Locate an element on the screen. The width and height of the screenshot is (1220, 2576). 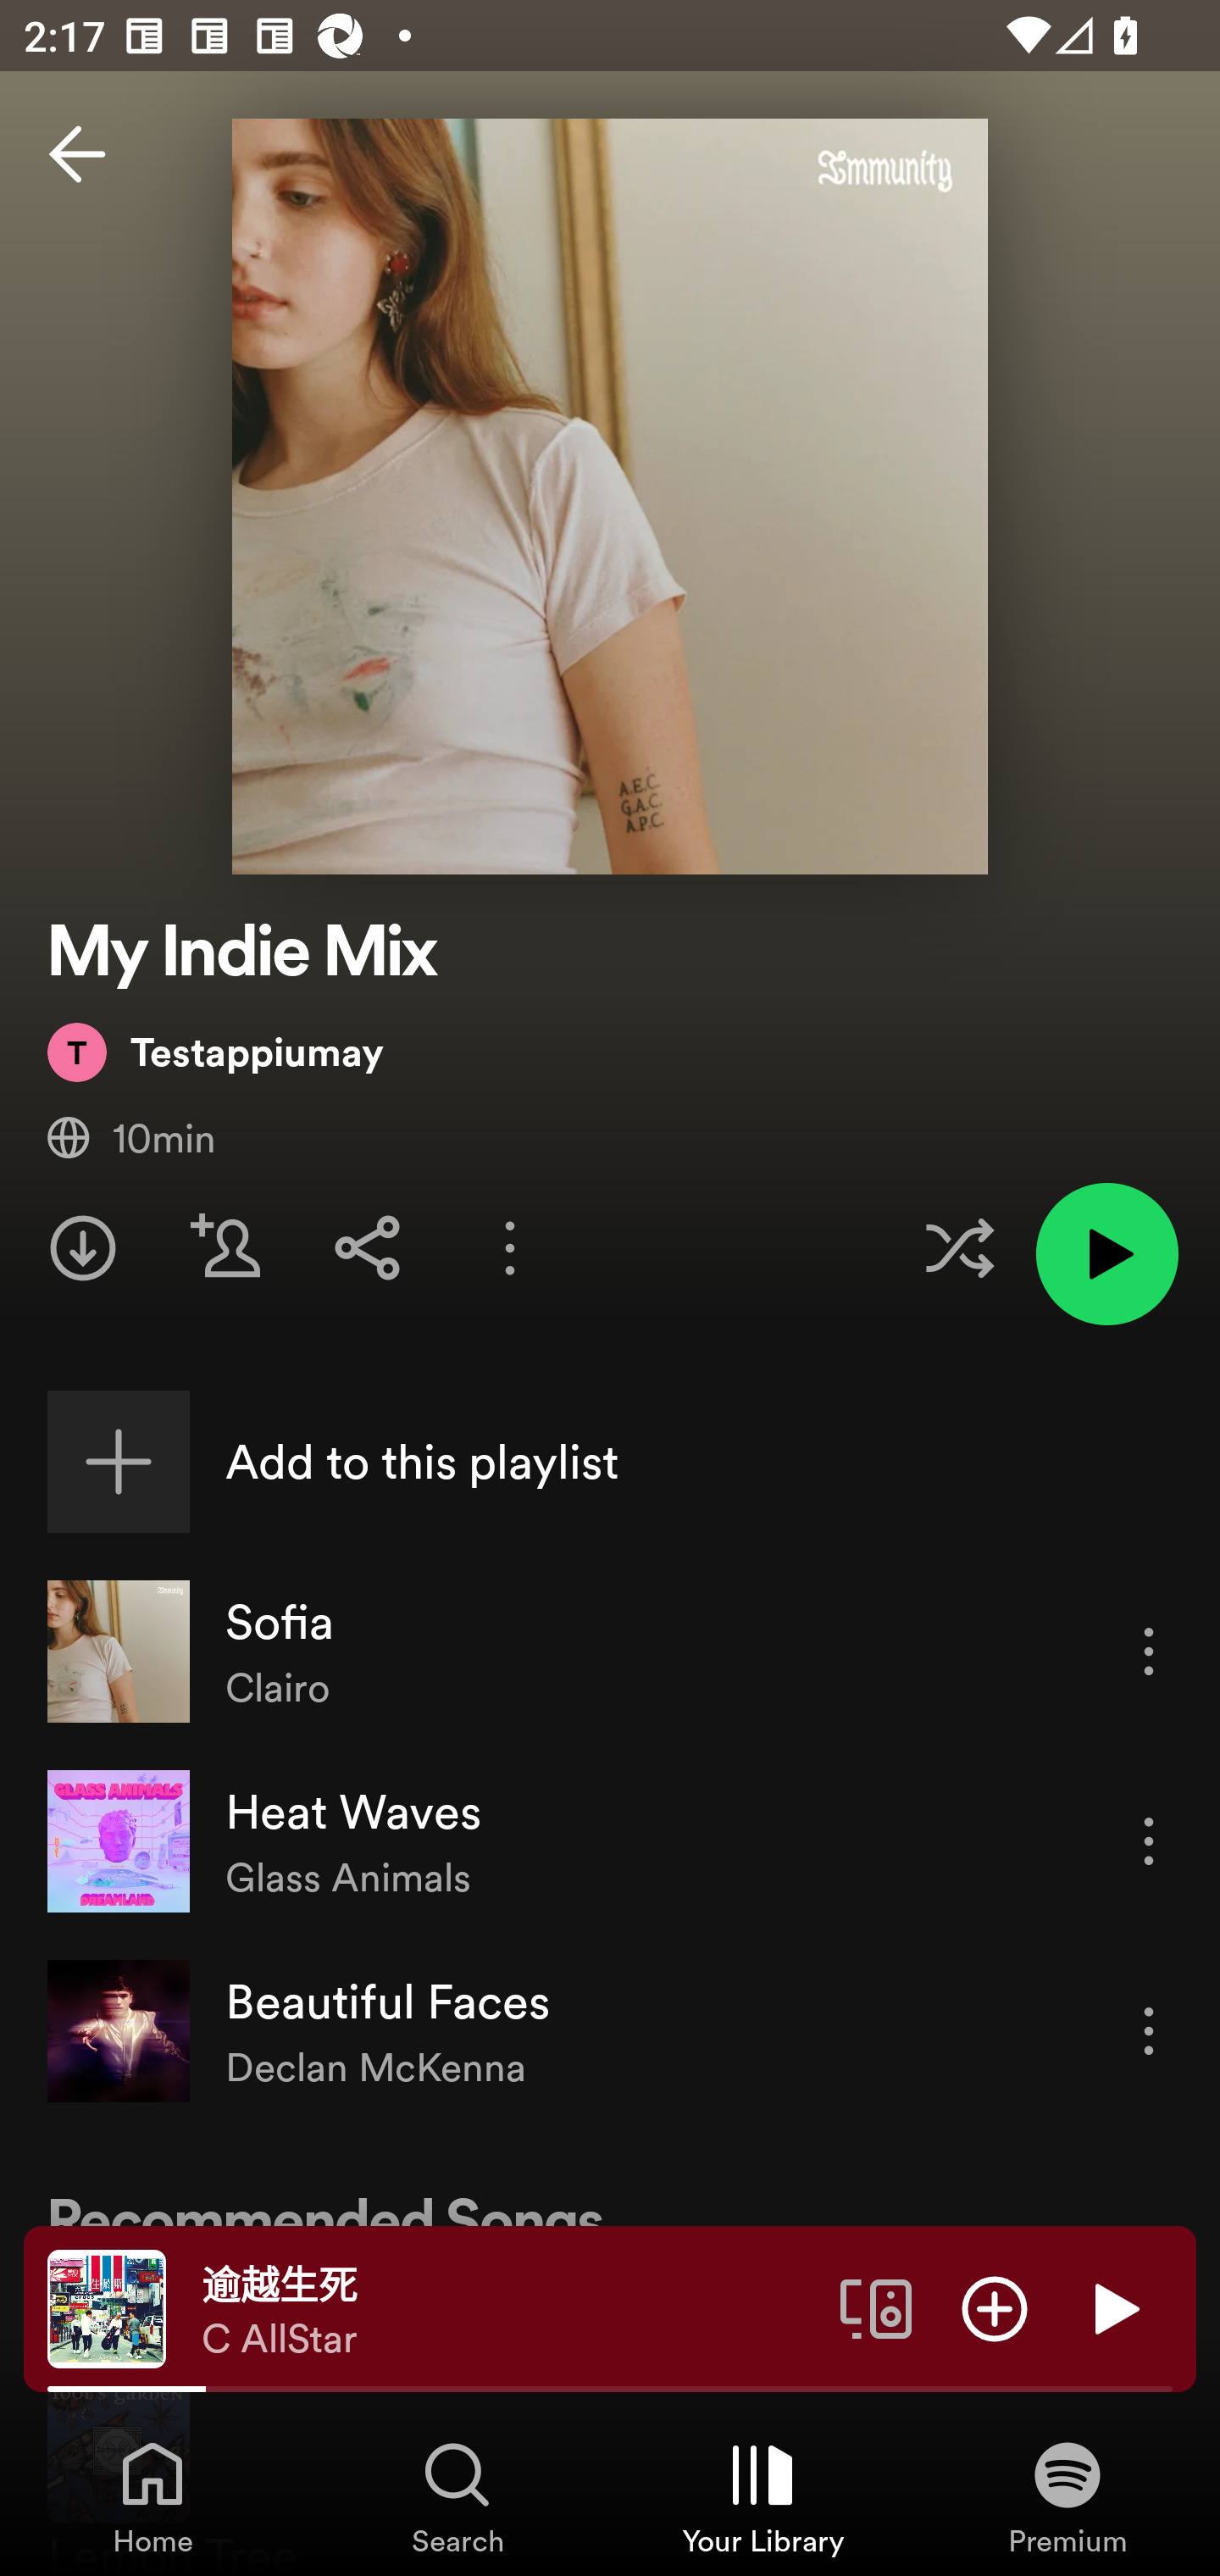
Add item is located at coordinates (995, 2307).